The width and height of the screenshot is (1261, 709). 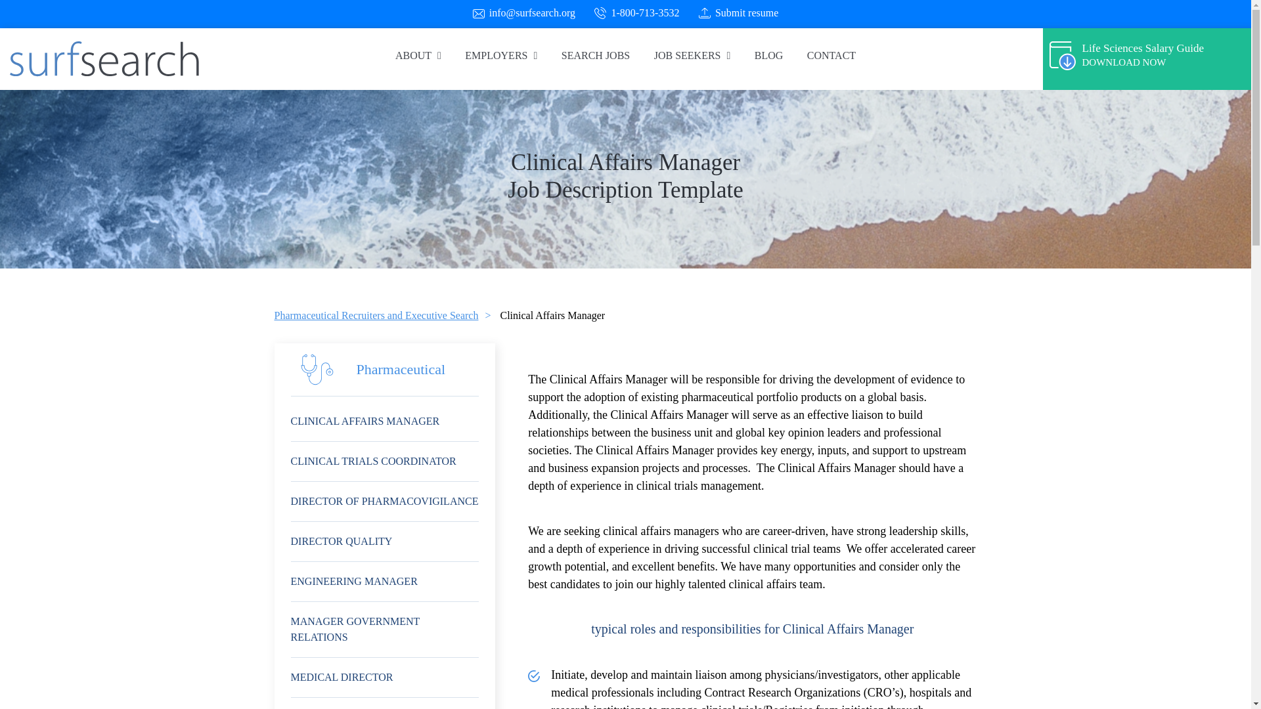 I want to click on EMPLOYERS, so click(x=500, y=56).